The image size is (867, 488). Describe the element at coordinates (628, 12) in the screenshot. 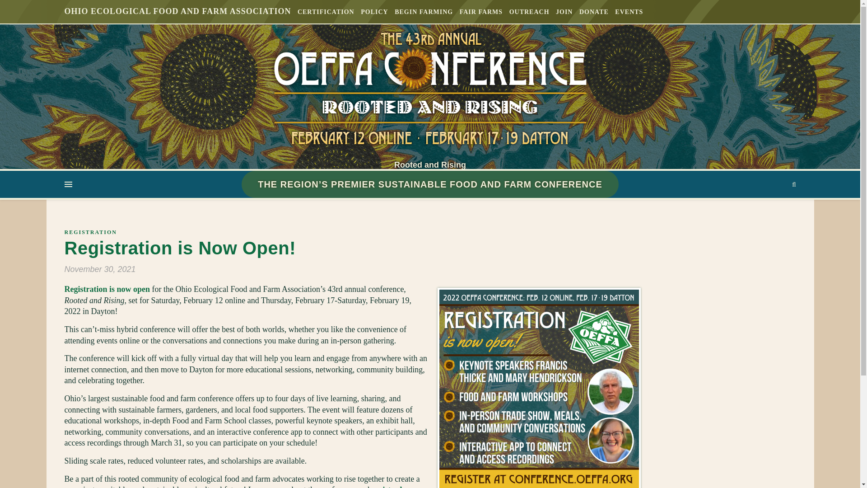

I see `EVENTS` at that location.